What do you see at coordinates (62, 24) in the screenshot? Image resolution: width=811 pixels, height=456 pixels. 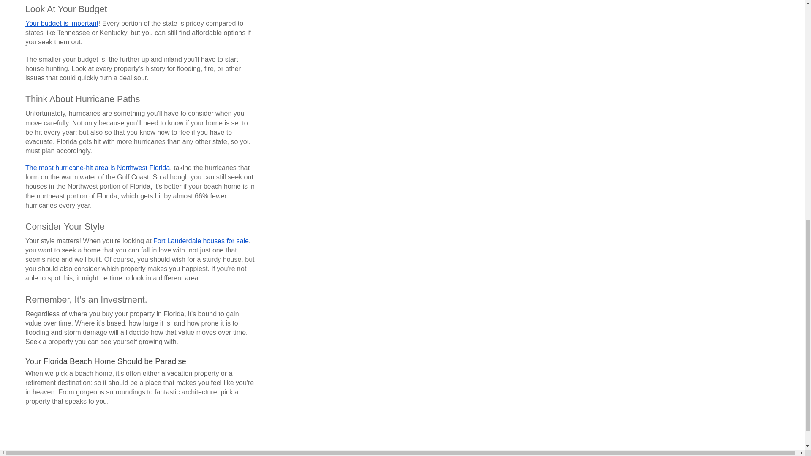 I see `Your budget is important` at bounding box center [62, 24].